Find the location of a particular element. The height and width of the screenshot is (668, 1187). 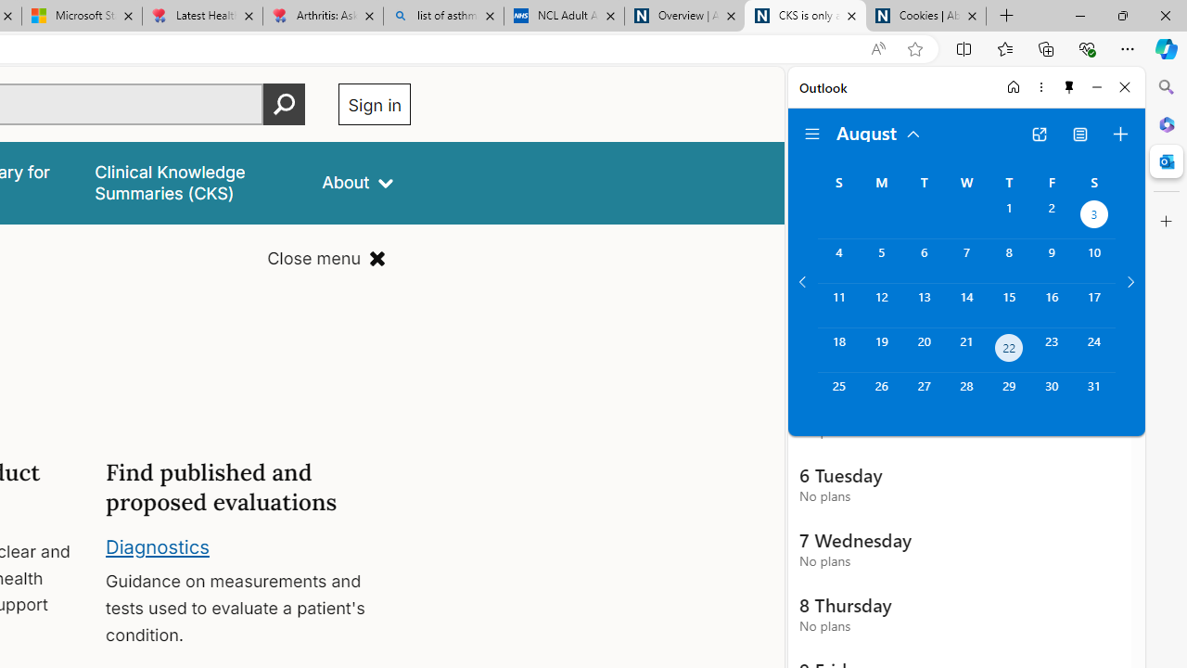

Friday, August 16, 2024.  is located at coordinates (1052, 305).